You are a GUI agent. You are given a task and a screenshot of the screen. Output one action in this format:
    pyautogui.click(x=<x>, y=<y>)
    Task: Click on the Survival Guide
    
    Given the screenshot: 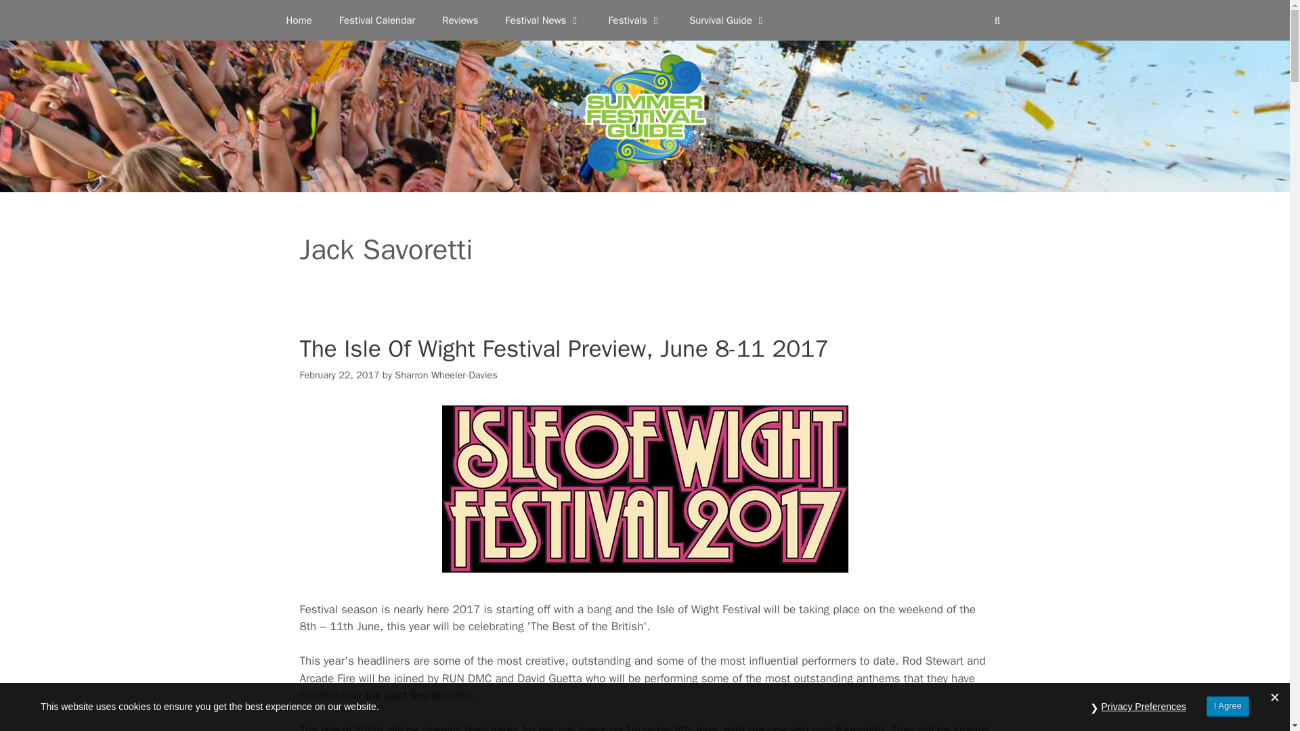 What is the action you would take?
    pyautogui.click(x=729, y=20)
    